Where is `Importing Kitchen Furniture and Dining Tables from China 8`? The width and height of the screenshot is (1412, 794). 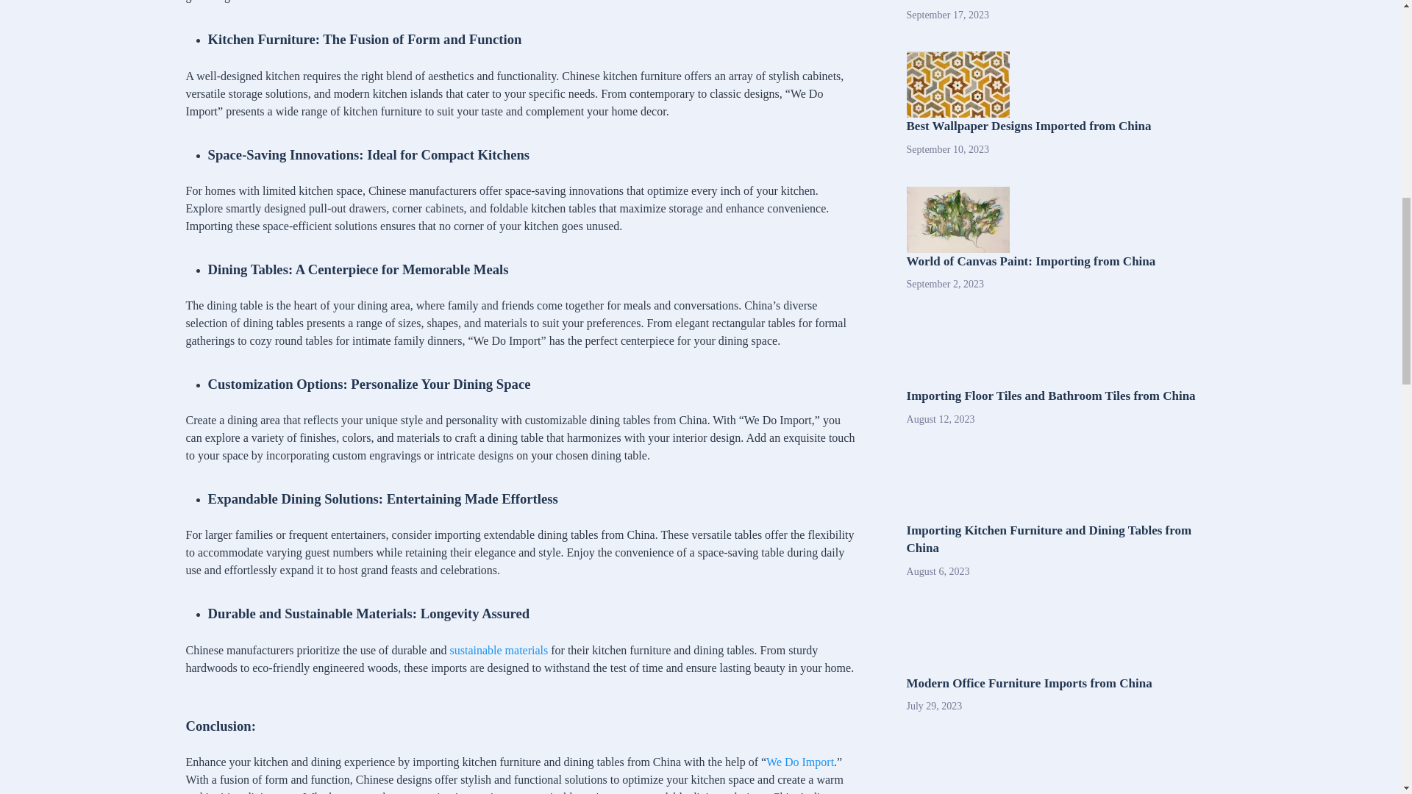 Importing Kitchen Furniture and Dining Tables from China 8 is located at coordinates (958, 354).